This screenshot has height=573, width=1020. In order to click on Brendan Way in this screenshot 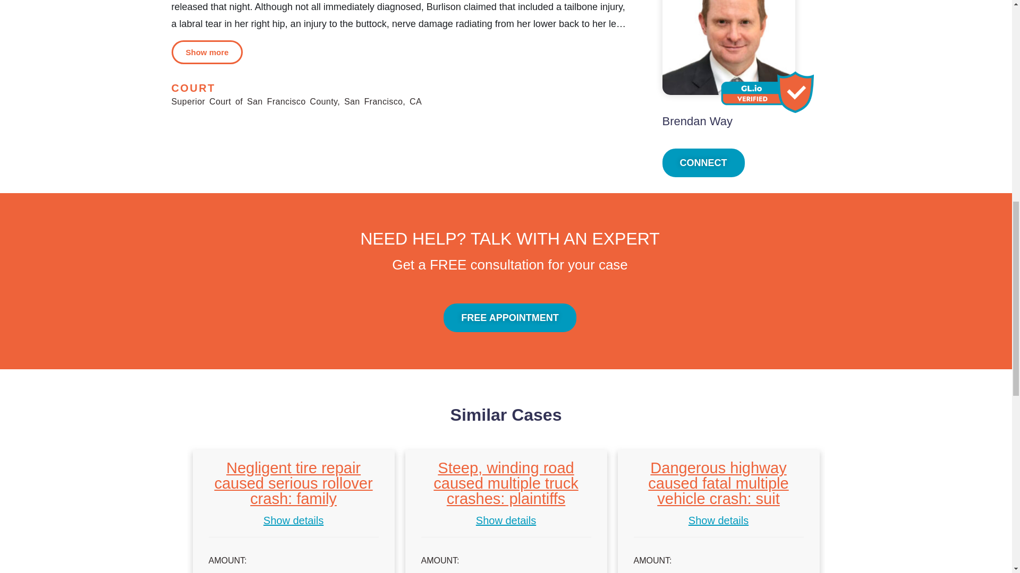, I will do `click(697, 121)`.